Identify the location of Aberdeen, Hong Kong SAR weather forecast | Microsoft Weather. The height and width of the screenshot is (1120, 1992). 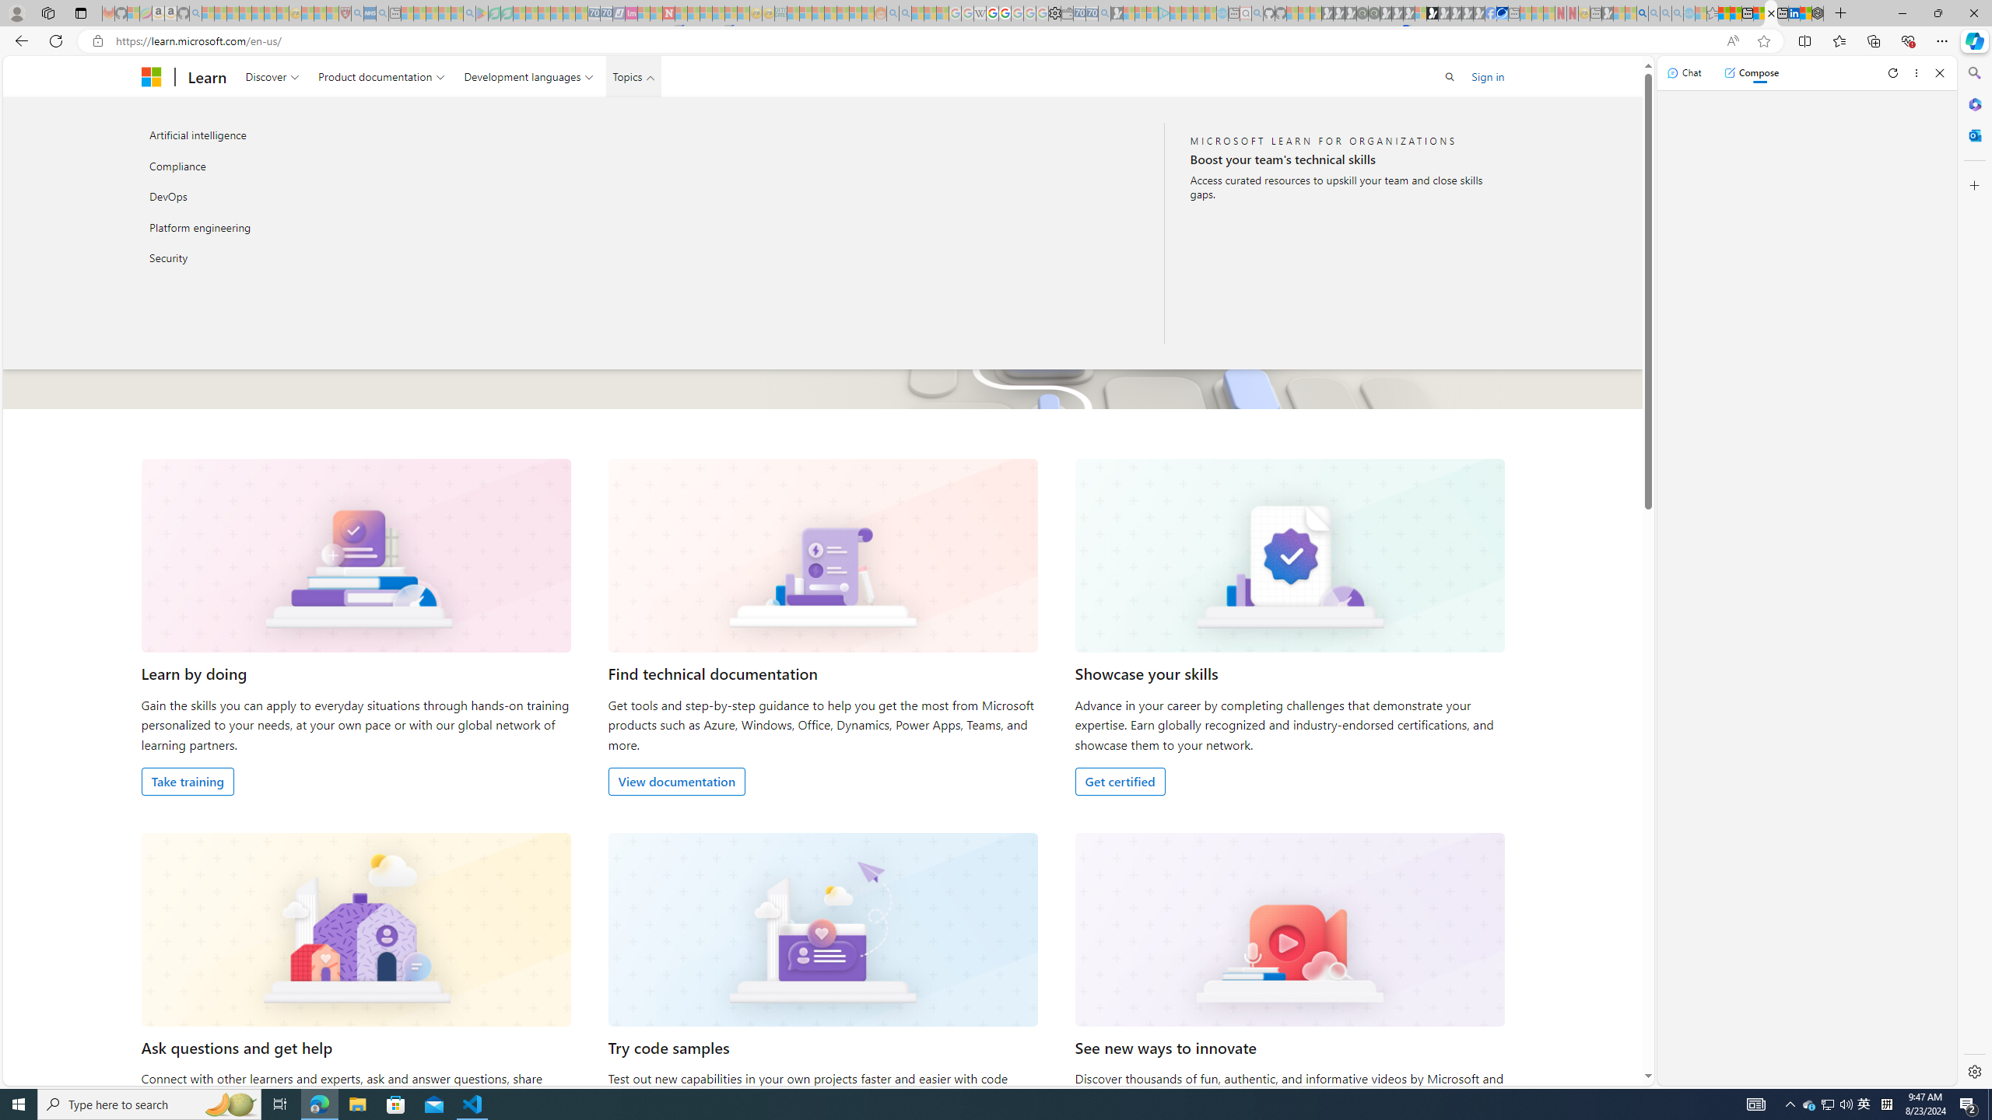
(1735, 13).